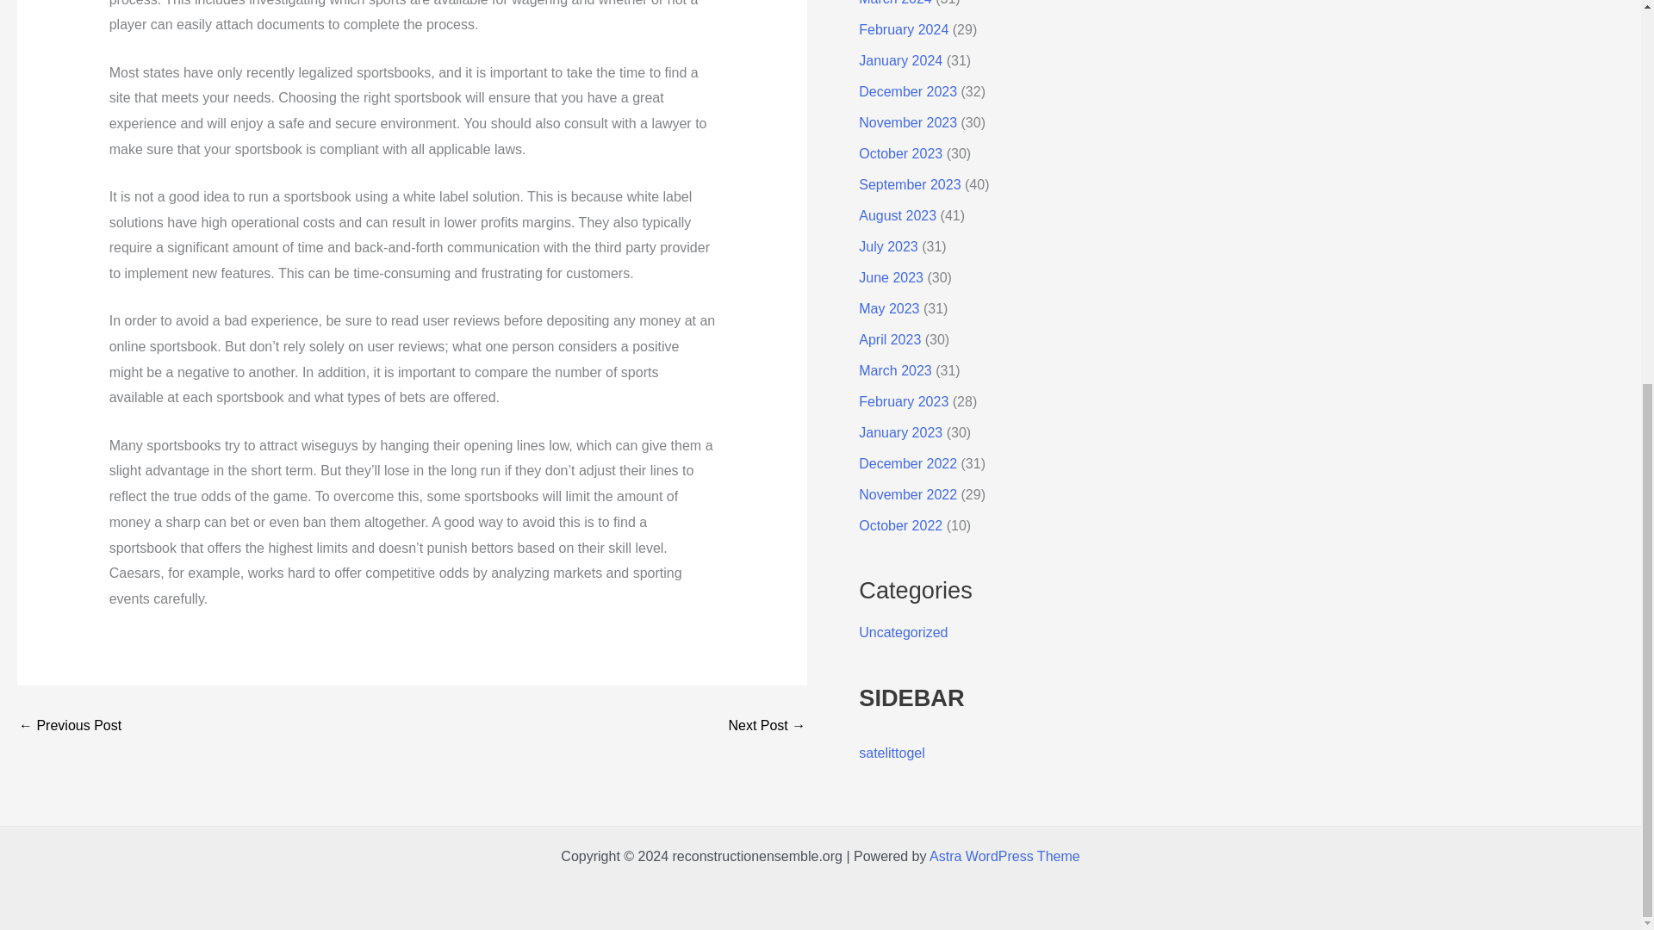 The width and height of the screenshot is (1654, 930). Describe the element at coordinates (900, 153) in the screenshot. I see `October 2023` at that location.